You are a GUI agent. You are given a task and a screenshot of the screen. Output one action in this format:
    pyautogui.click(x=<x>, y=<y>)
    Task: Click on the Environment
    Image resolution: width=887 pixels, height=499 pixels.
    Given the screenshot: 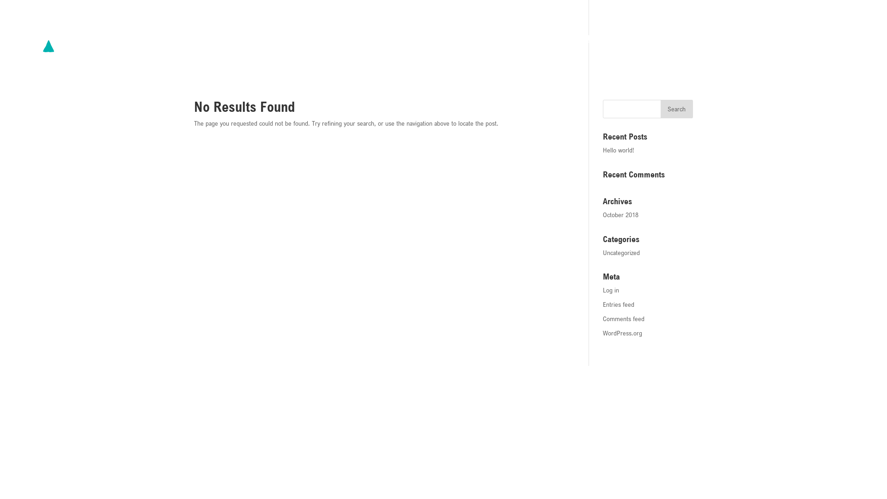 What is the action you would take?
    pyautogui.click(x=737, y=53)
    